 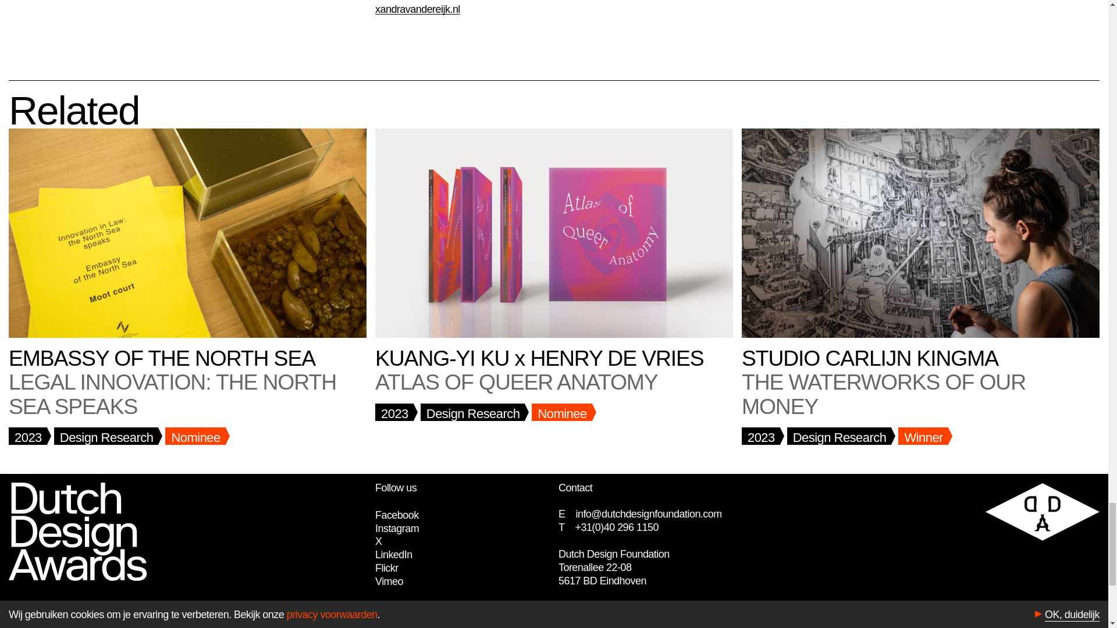 What do you see at coordinates (394, 412) in the screenshot?
I see `2023` at bounding box center [394, 412].